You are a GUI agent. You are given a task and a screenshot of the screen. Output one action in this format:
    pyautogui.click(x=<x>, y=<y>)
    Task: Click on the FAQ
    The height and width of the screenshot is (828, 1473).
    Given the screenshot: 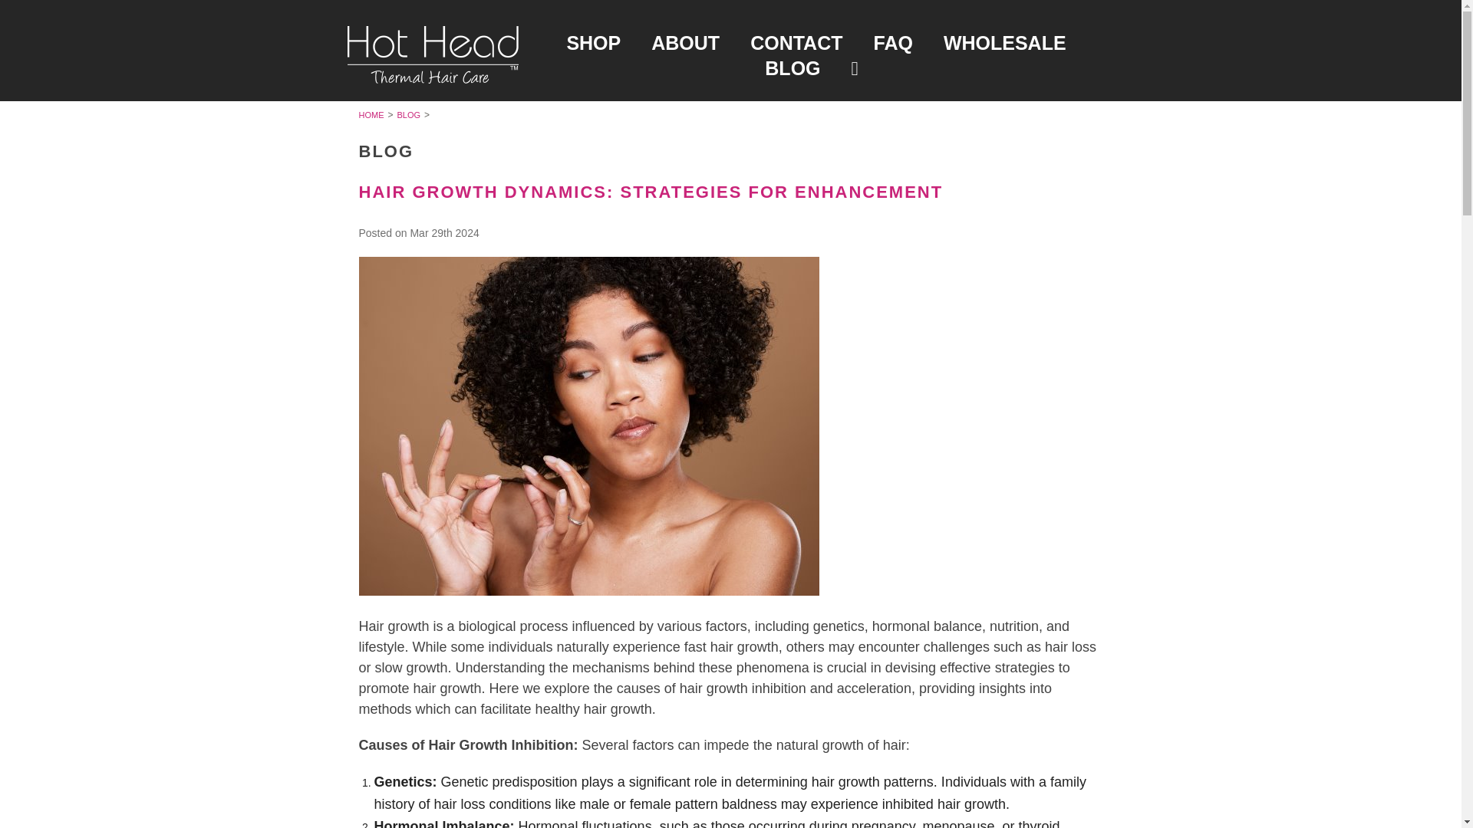 What is the action you would take?
    pyautogui.click(x=892, y=42)
    